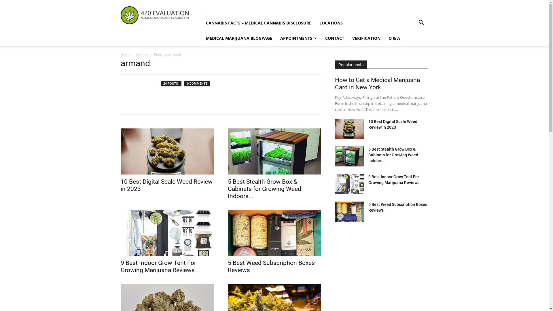 The width and height of the screenshot is (553, 311). I want to click on APPOINTMENTS, so click(298, 38).